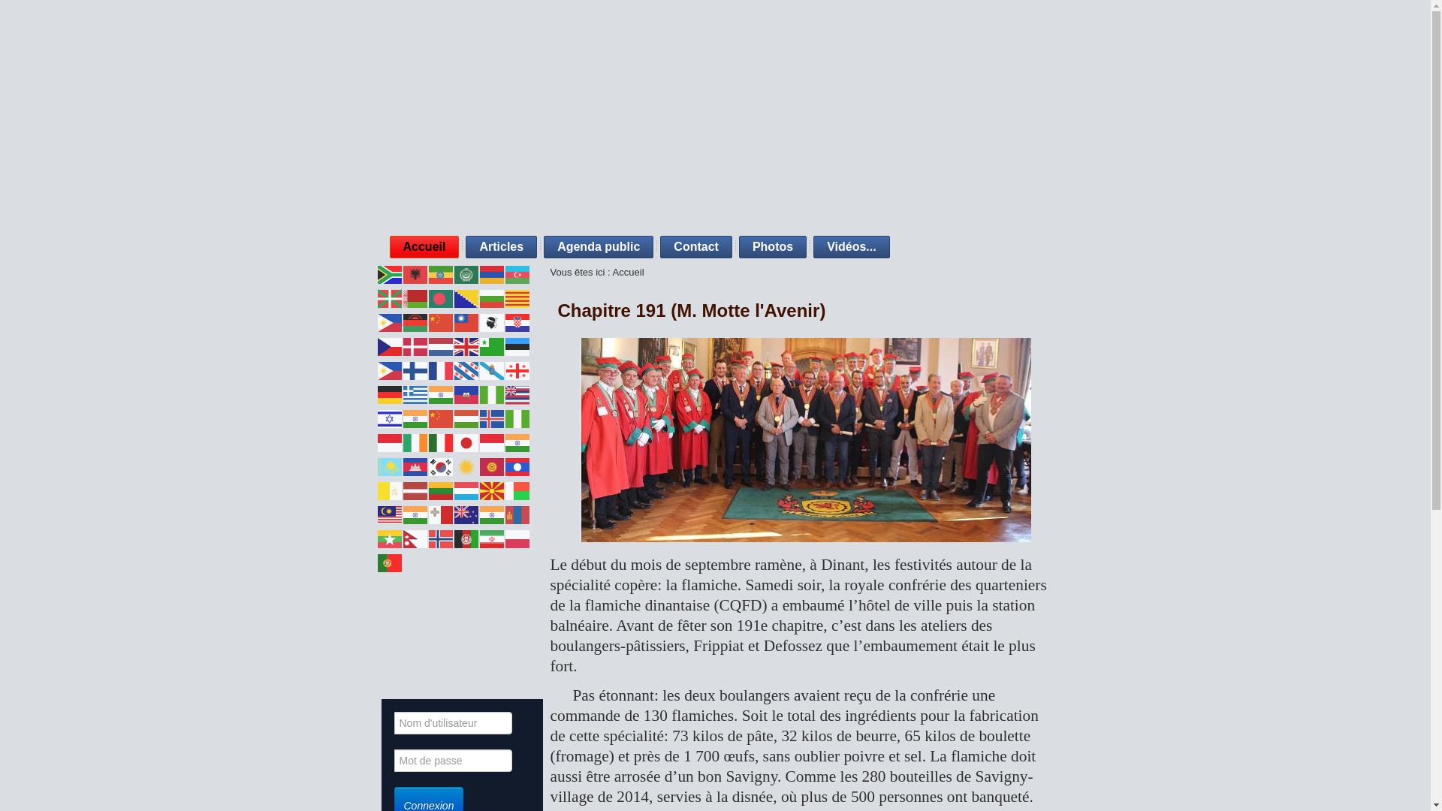  What do you see at coordinates (492, 538) in the screenshot?
I see `Persian` at bounding box center [492, 538].